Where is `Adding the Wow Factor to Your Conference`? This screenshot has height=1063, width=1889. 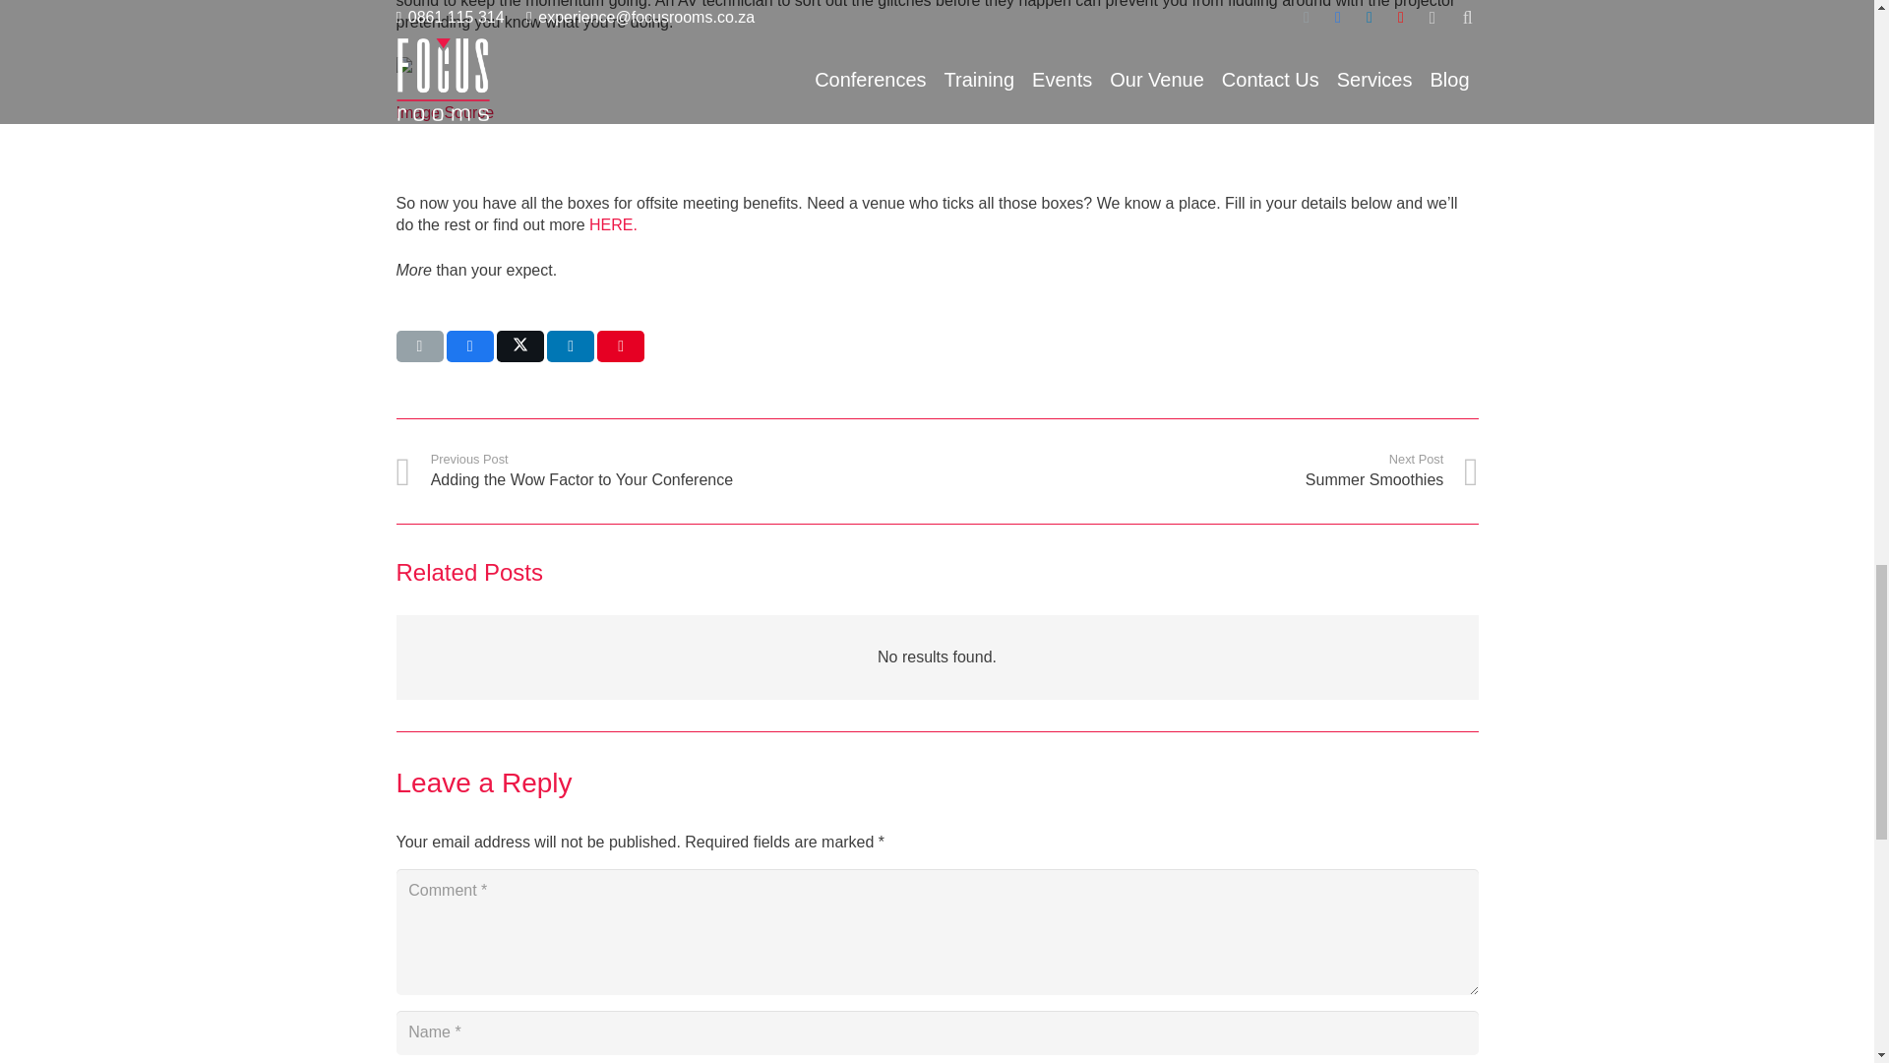
Adding the Wow Factor to Your Conference is located at coordinates (665, 470).